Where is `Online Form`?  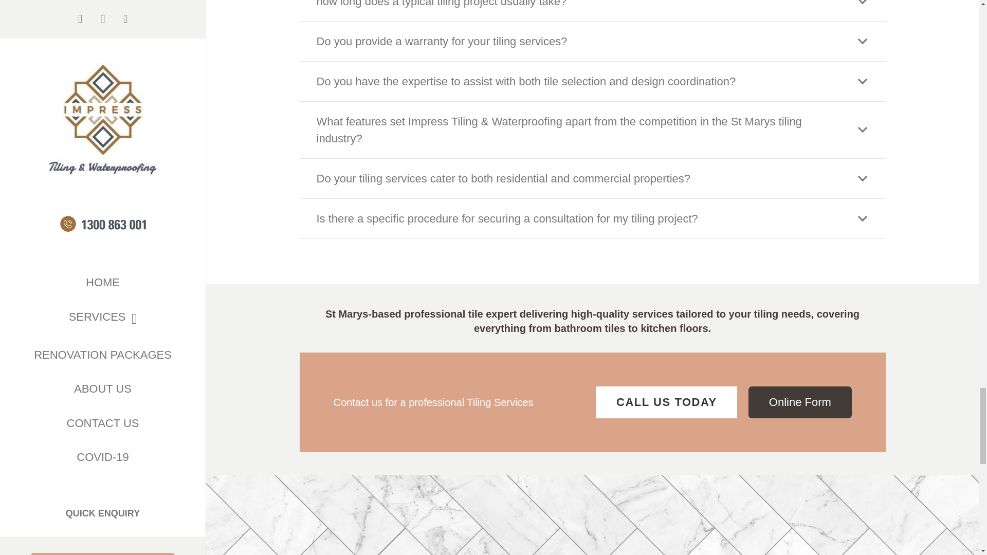 Online Form is located at coordinates (799, 402).